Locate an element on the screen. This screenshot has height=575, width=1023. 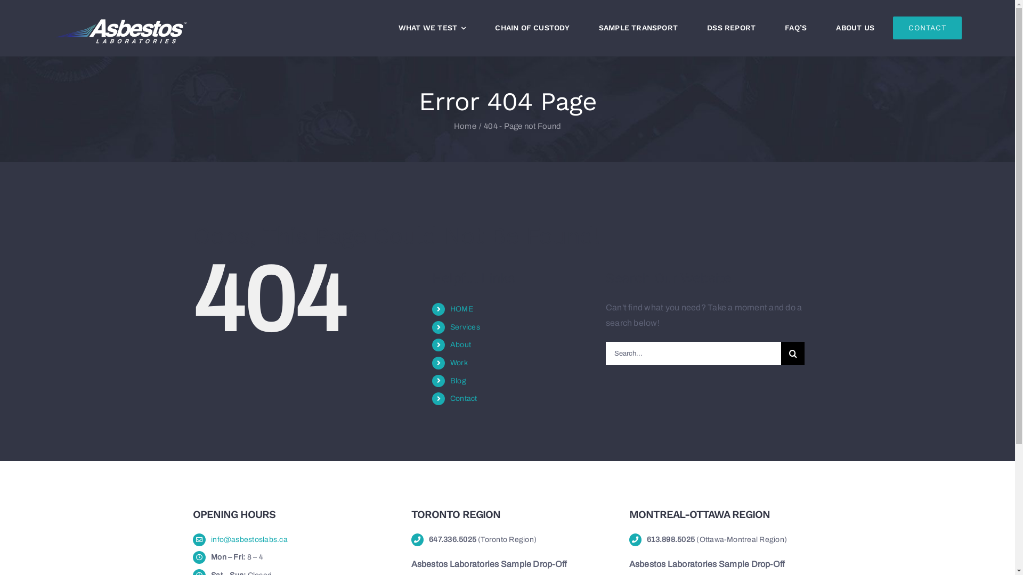
Work is located at coordinates (459, 363).